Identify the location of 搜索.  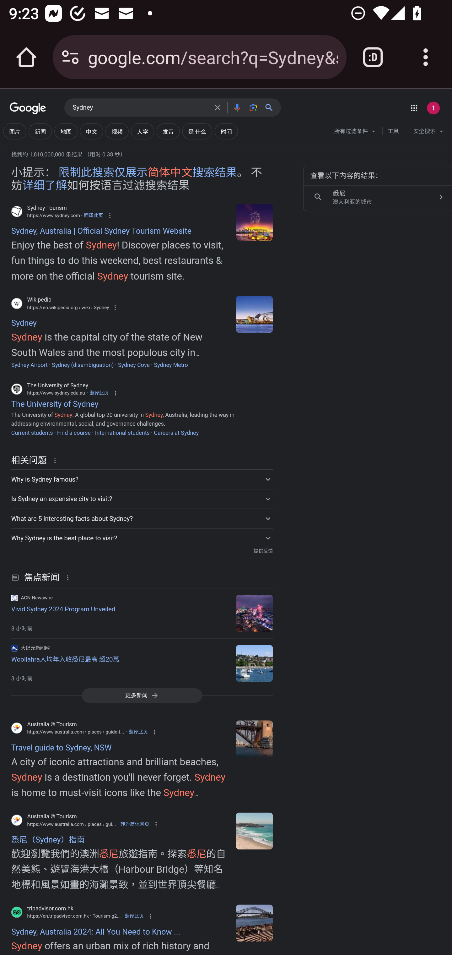
(272, 107).